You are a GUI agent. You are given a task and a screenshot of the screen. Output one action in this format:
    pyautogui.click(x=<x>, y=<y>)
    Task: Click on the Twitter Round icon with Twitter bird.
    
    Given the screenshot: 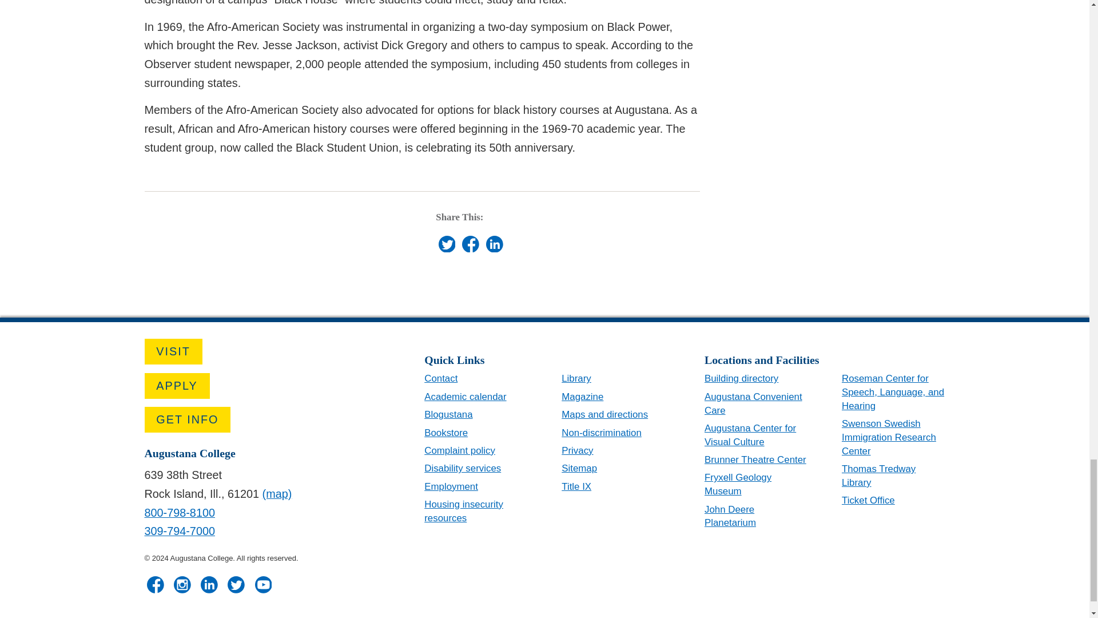 What is the action you would take?
    pyautogui.click(x=236, y=584)
    